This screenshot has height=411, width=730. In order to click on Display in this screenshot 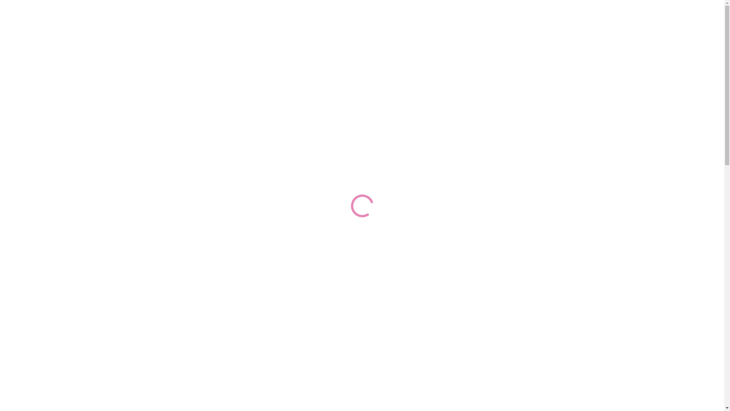, I will do `click(156, 318)`.